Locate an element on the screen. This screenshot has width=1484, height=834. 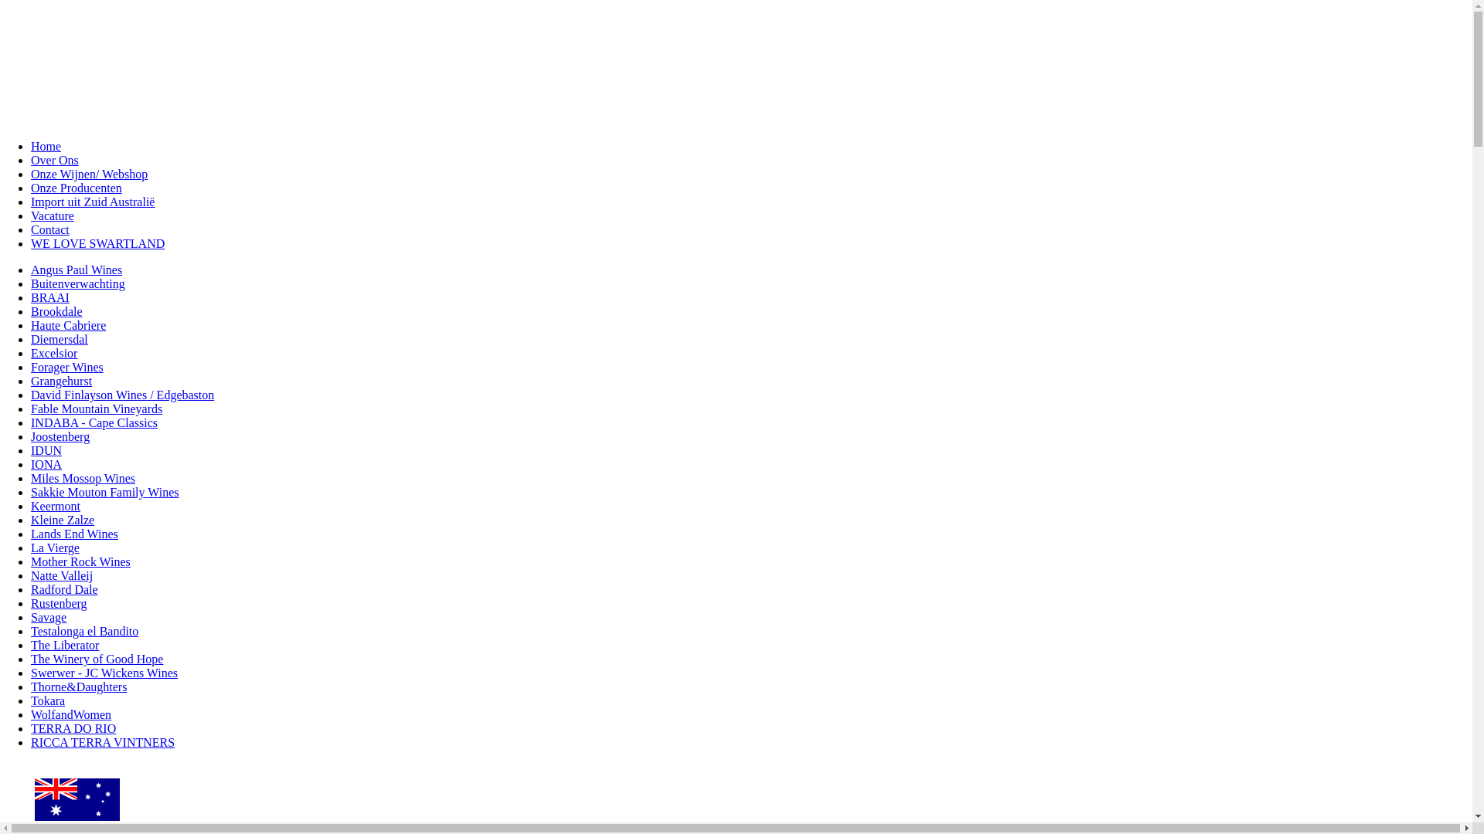
BRAAI is located at coordinates (50, 298).